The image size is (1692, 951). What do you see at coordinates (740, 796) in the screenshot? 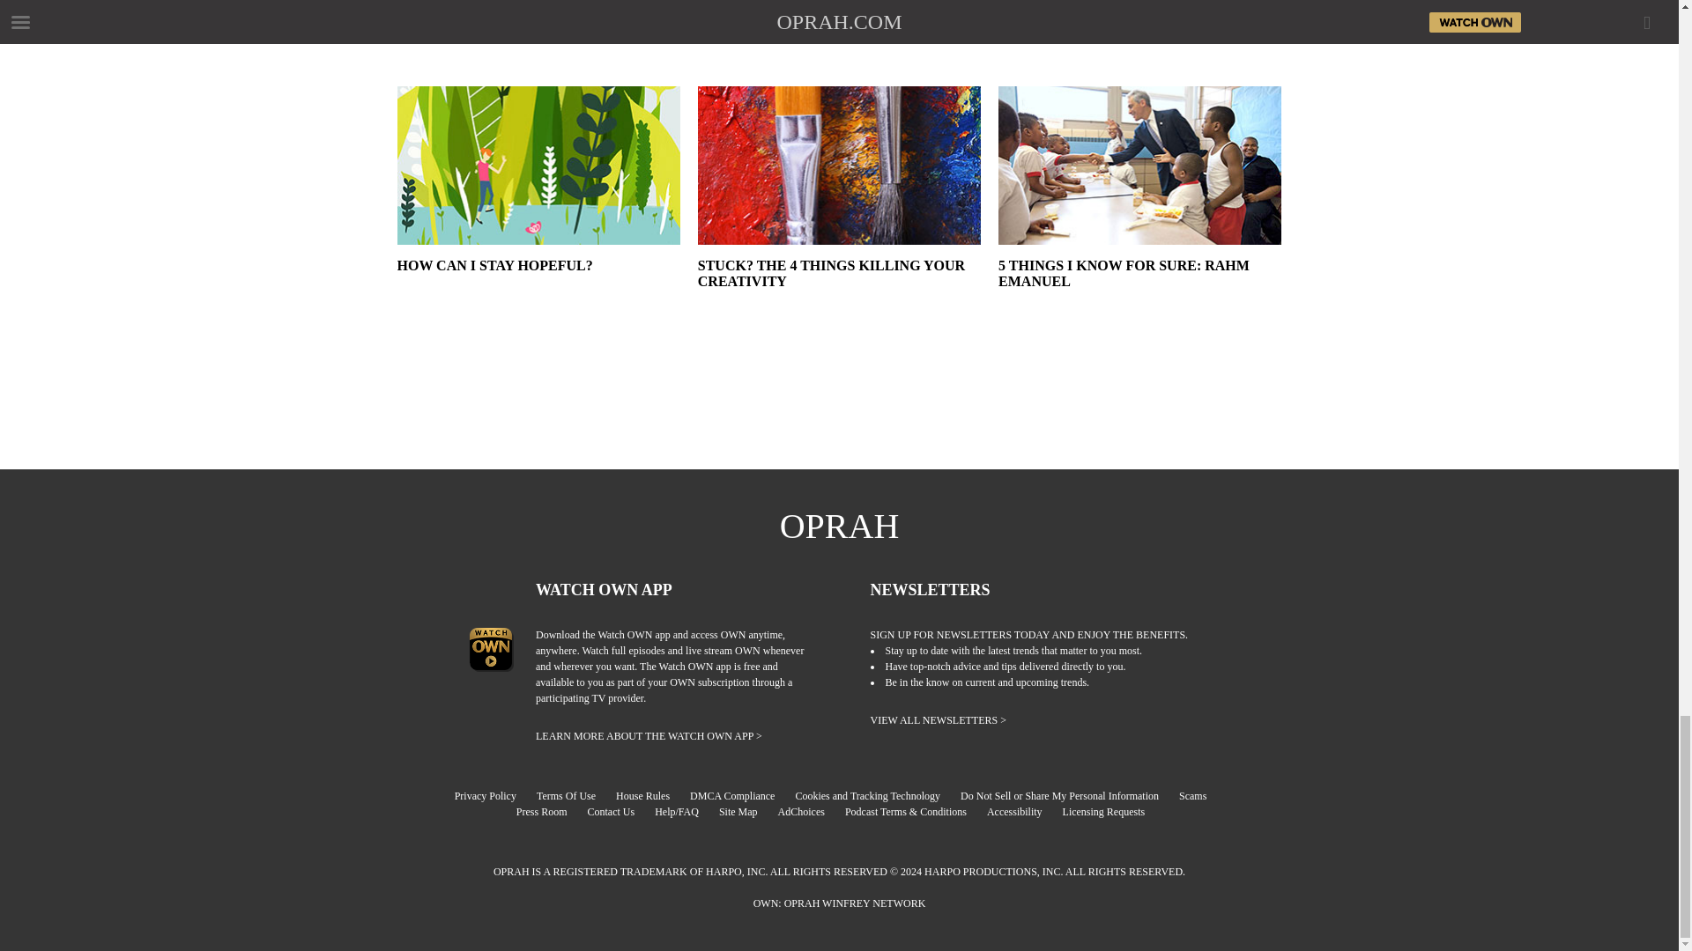
I see `DMCA Compliance` at bounding box center [740, 796].